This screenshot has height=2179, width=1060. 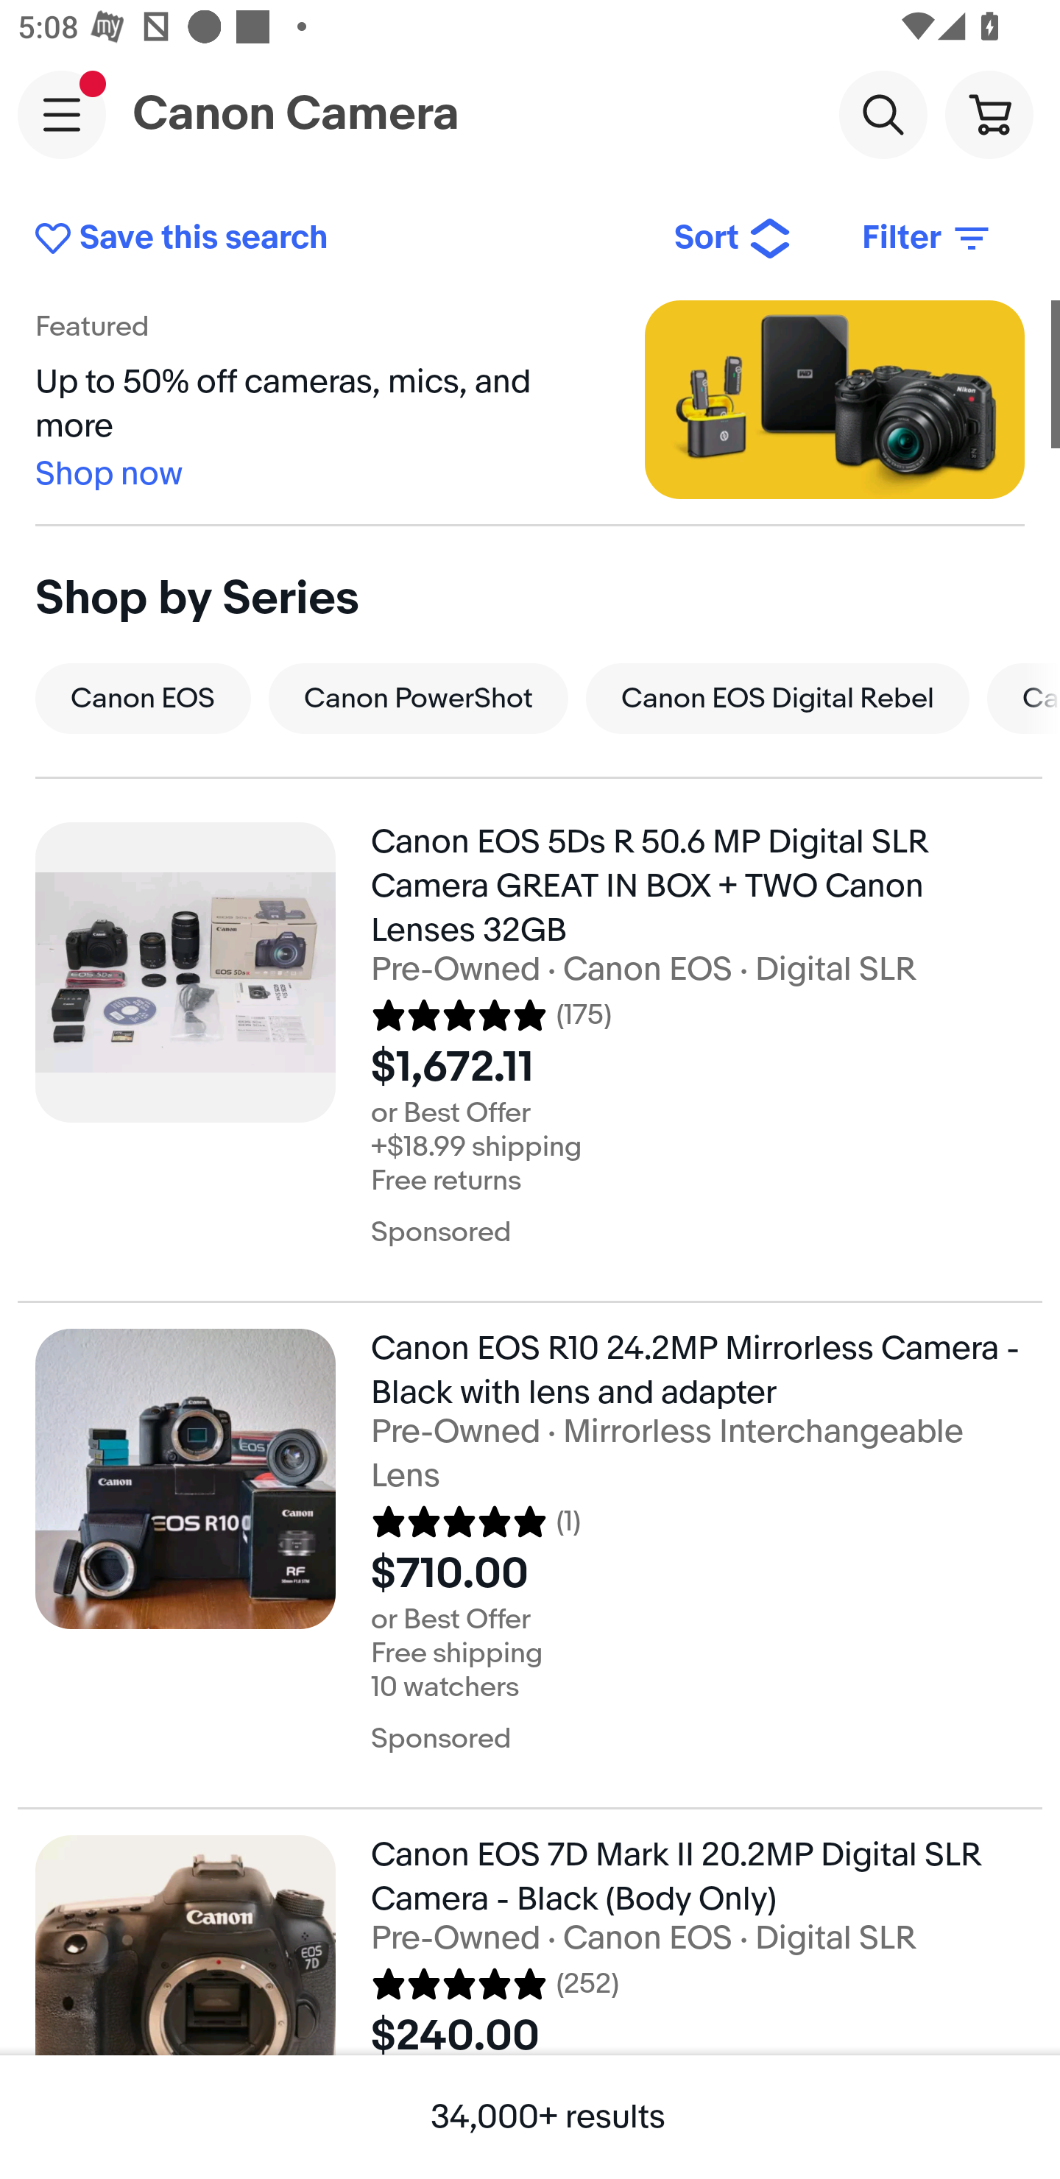 I want to click on Canon PowerShot Canon PowerShot, Series, so click(x=418, y=698).